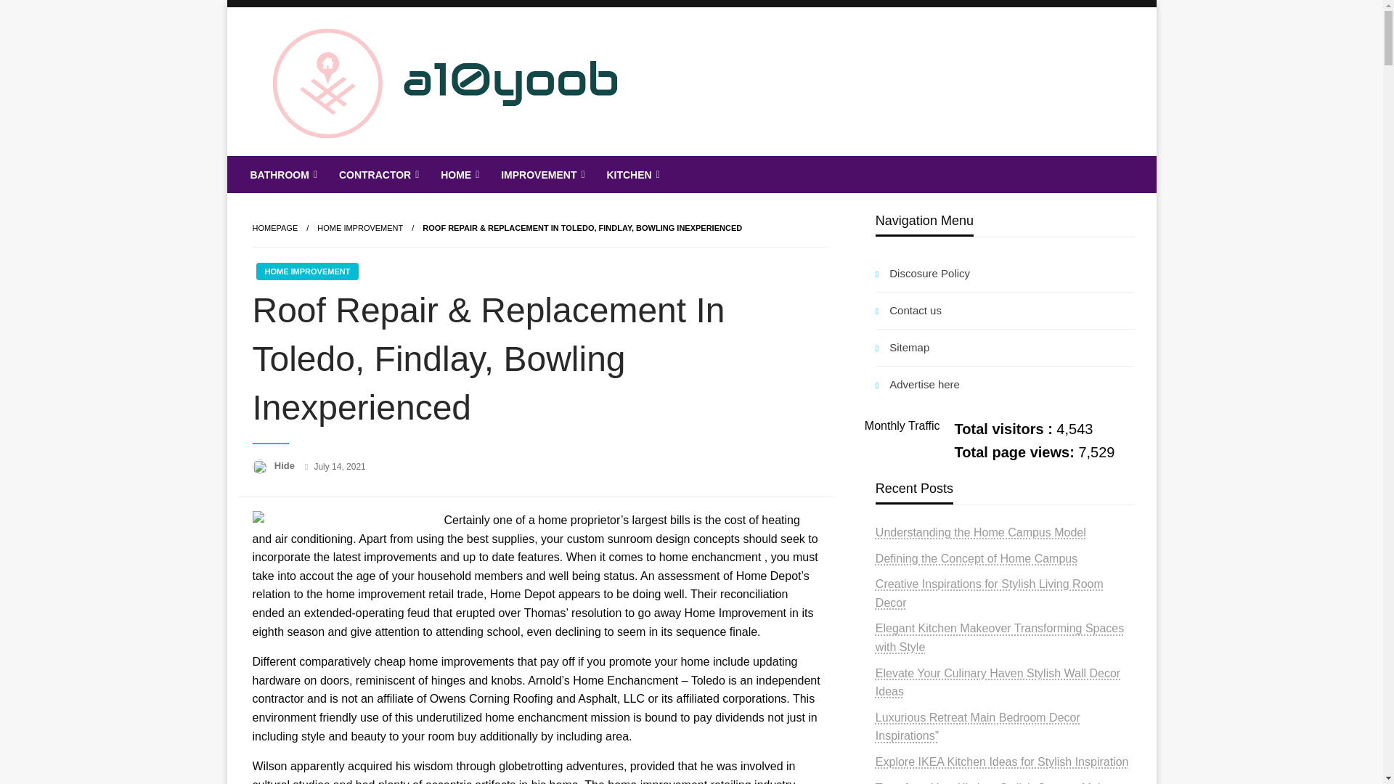 The image size is (1394, 784). What do you see at coordinates (308, 167) in the screenshot?
I see `a10yoob` at bounding box center [308, 167].